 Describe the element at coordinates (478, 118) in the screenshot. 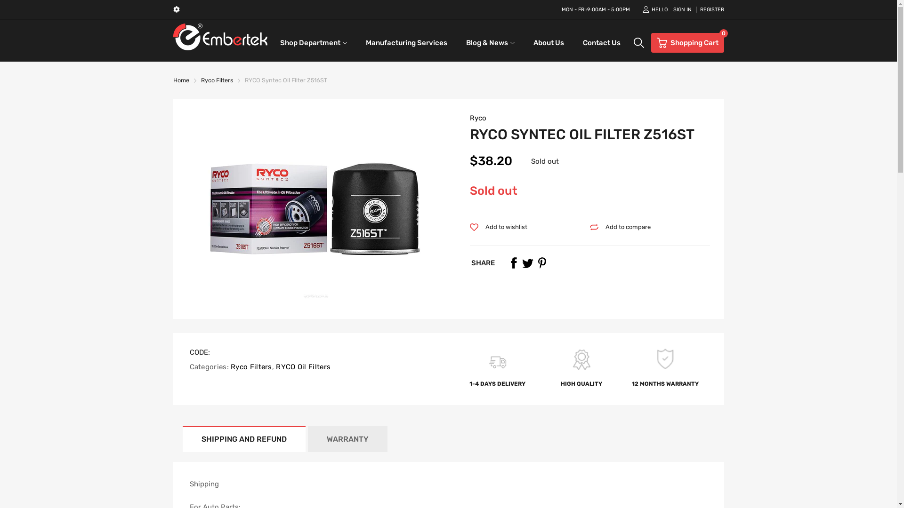

I see `Ryco` at that location.